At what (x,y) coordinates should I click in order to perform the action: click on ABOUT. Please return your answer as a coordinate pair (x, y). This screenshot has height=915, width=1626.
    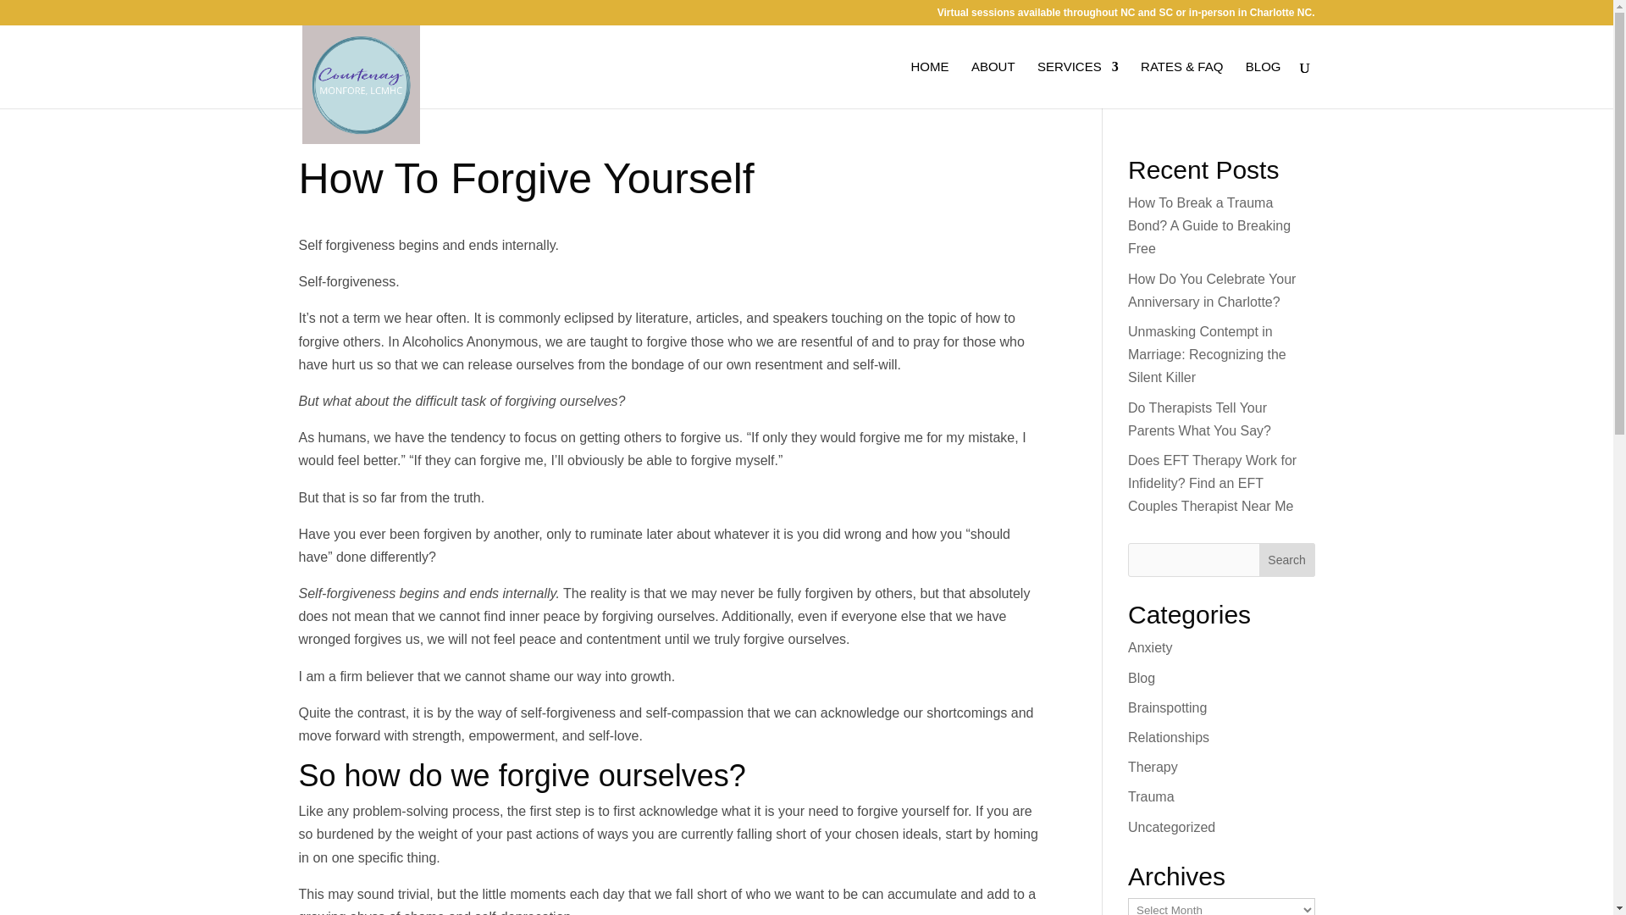
    Looking at the image, I should click on (993, 85).